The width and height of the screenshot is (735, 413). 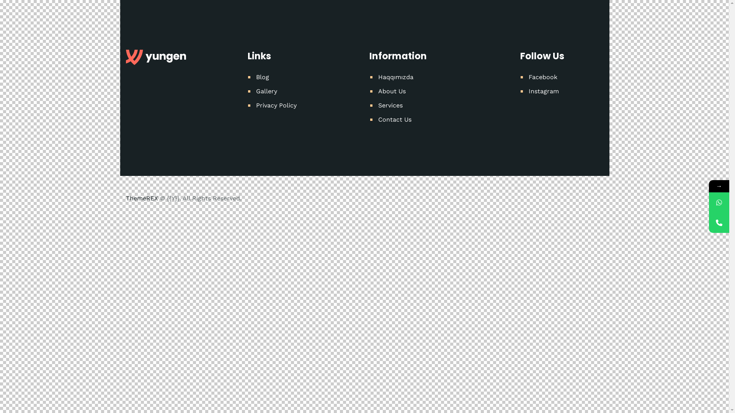 What do you see at coordinates (392, 91) in the screenshot?
I see `About Us` at bounding box center [392, 91].